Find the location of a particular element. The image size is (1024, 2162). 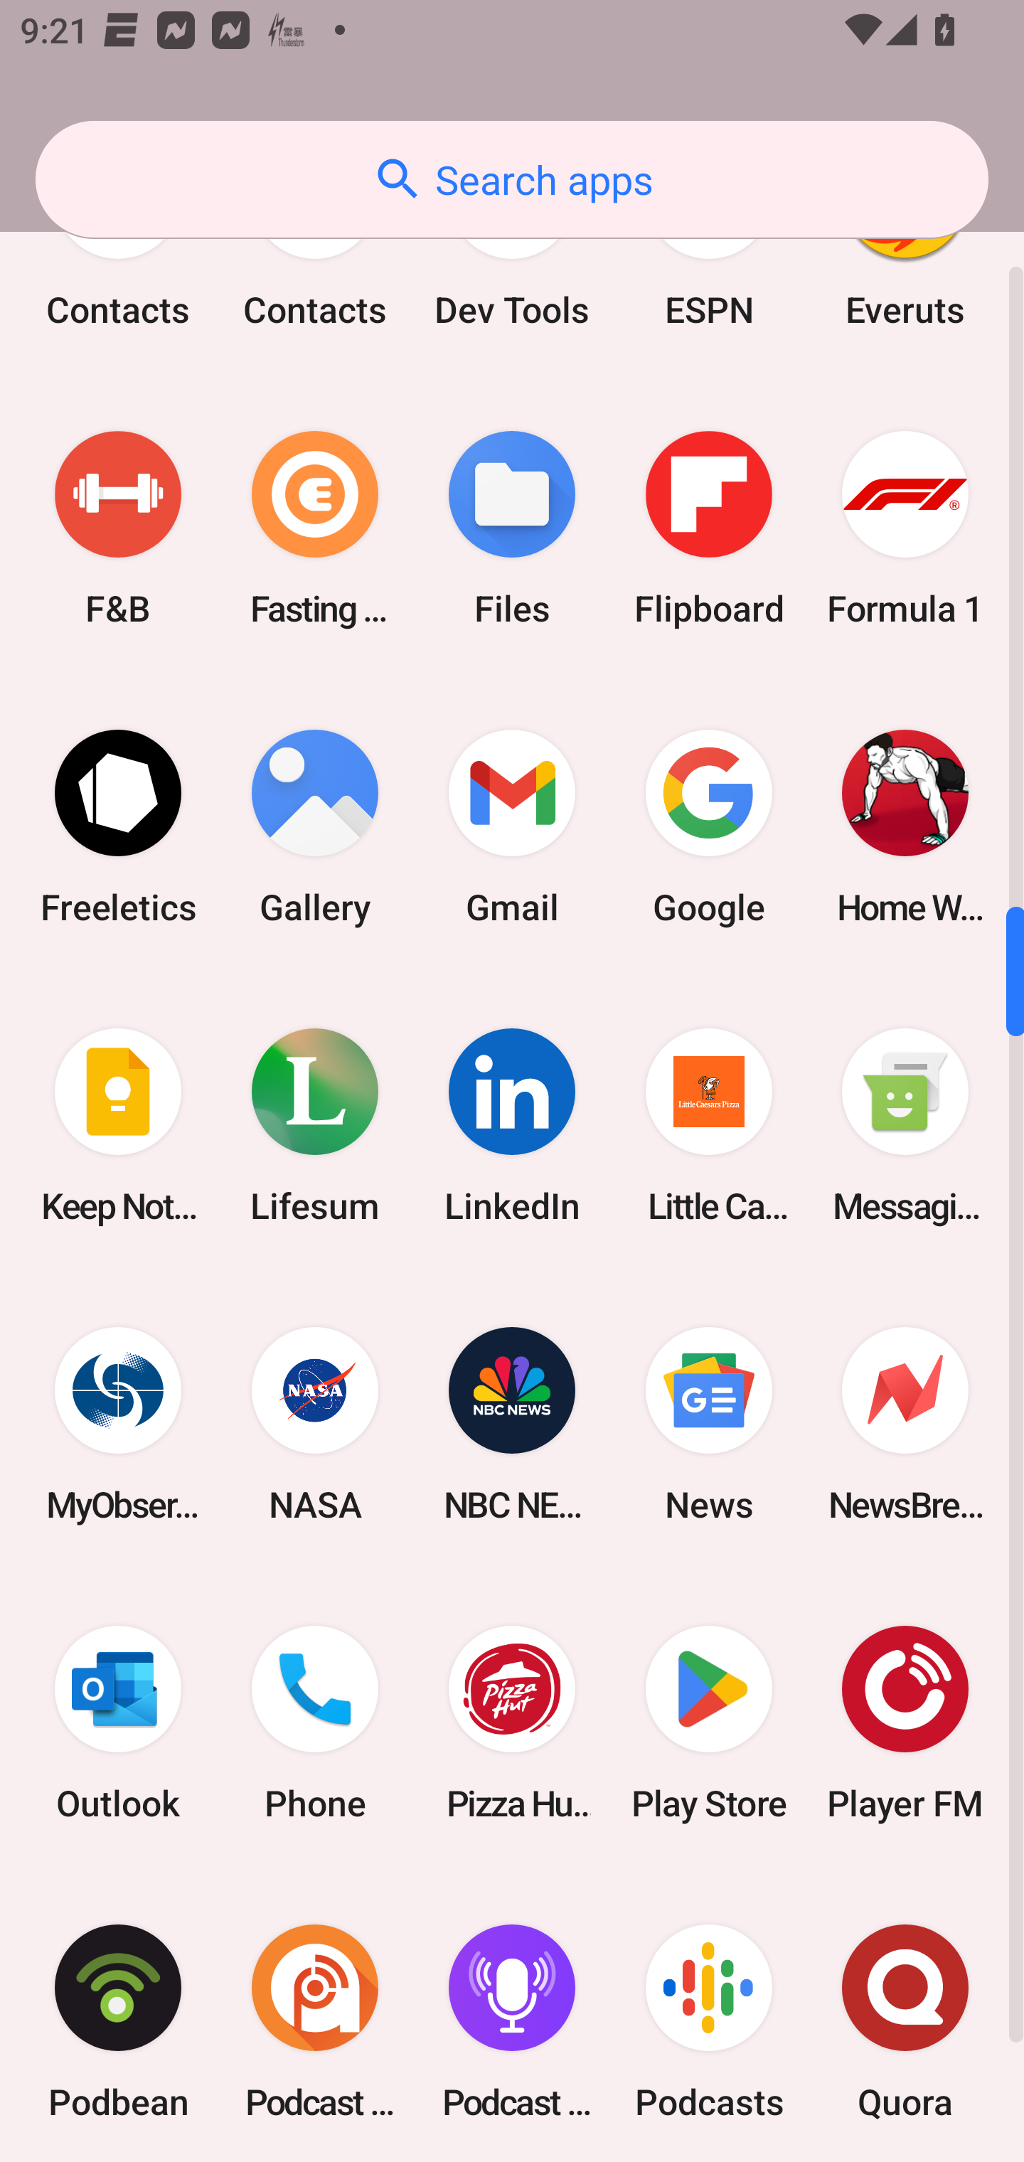

MyObservatory is located at coordinates (118, 1425).